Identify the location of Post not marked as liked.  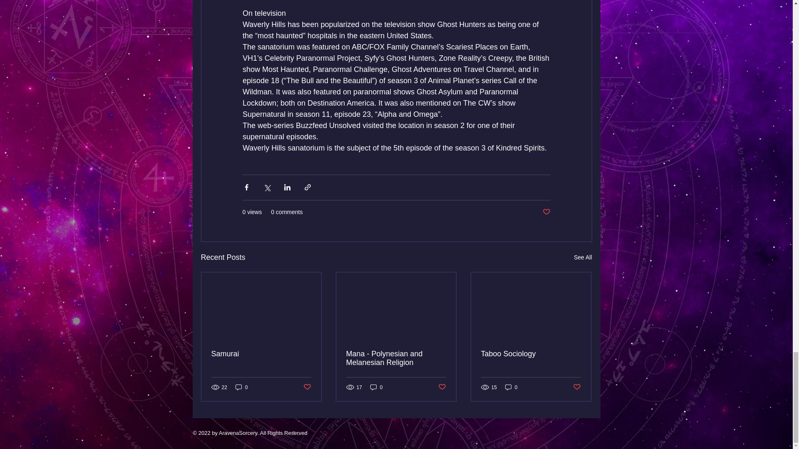
(306, 387).